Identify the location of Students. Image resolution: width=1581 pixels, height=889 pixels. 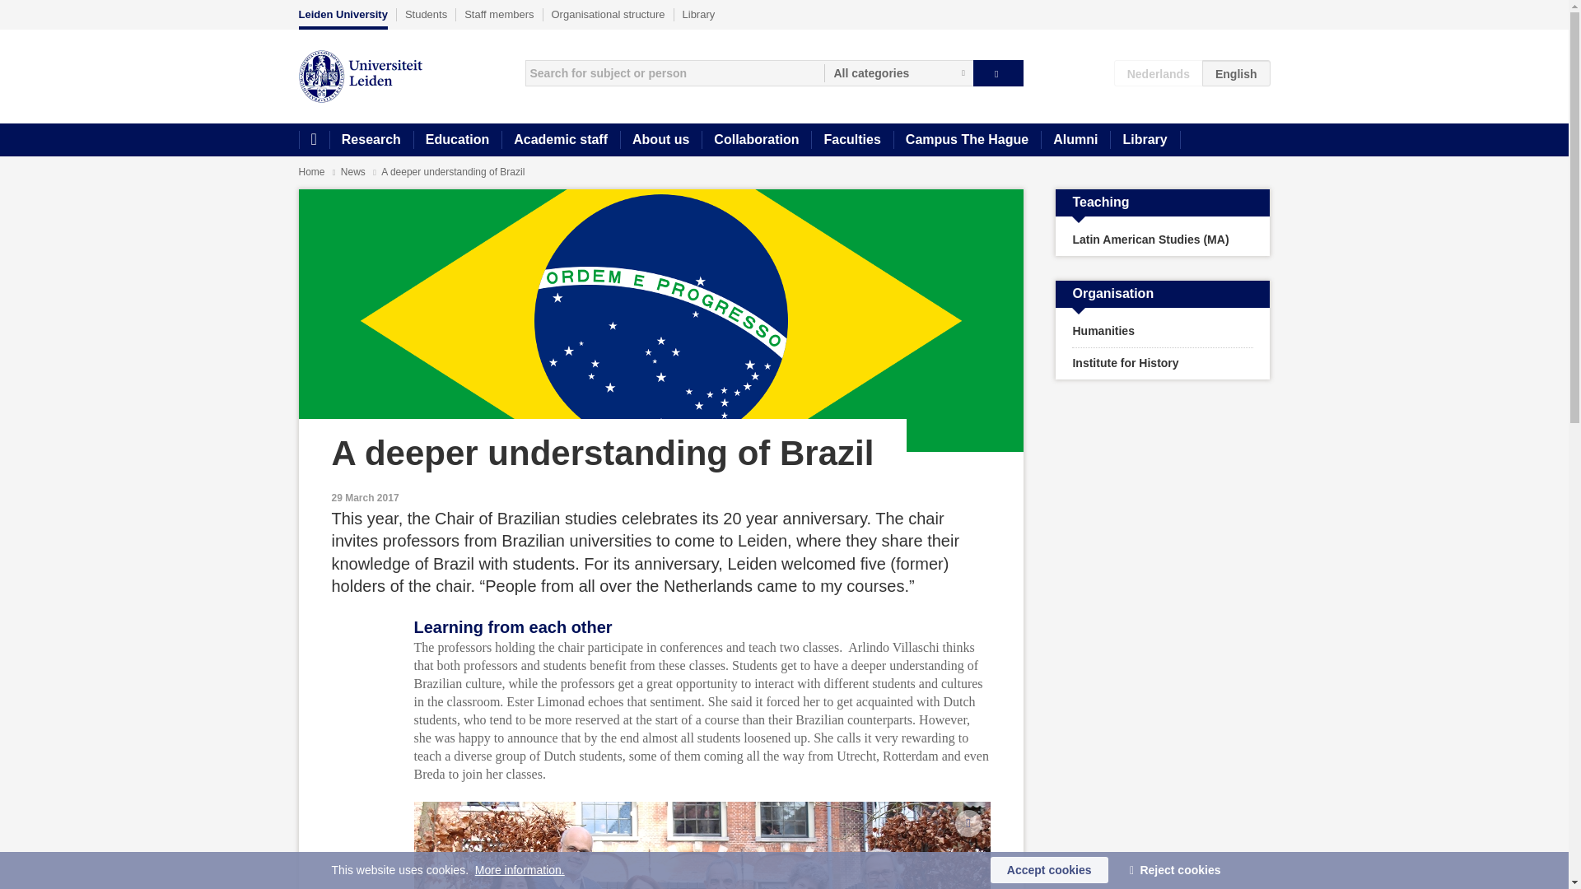
(426, 14).